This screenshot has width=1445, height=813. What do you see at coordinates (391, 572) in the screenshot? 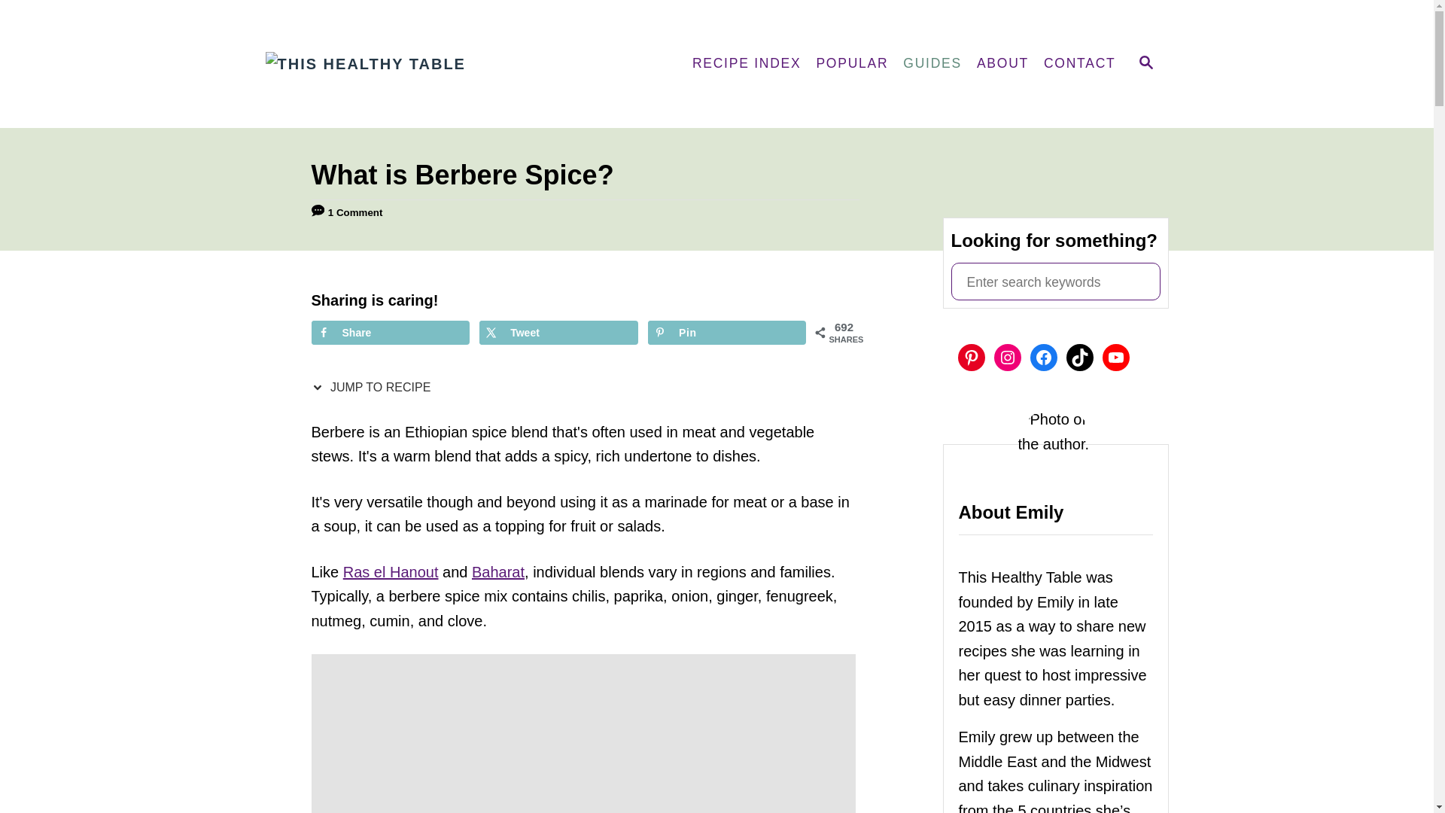
I see `Ras el Hanout` at bounding box center [391, 572].